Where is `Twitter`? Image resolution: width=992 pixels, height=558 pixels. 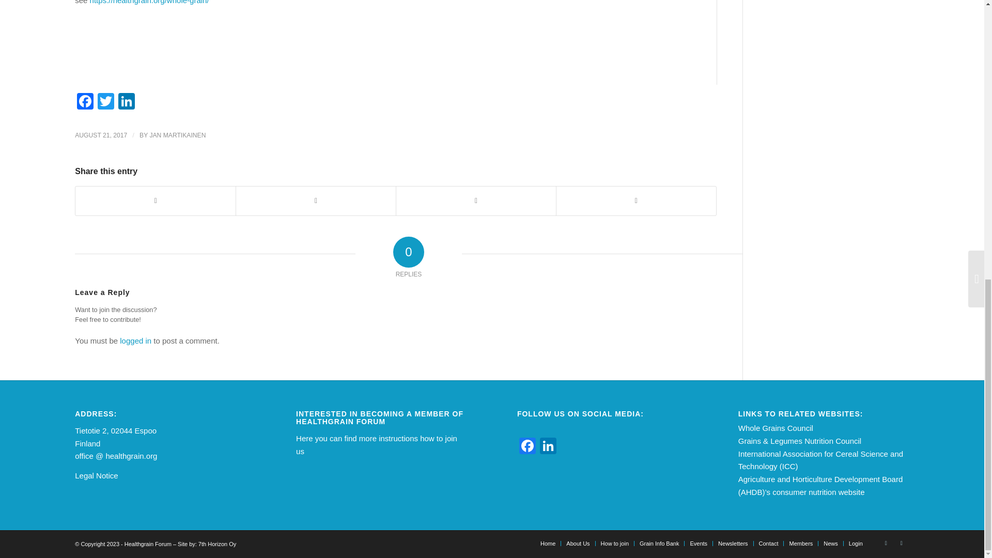
Twitter is located at coordinates (105, 102).